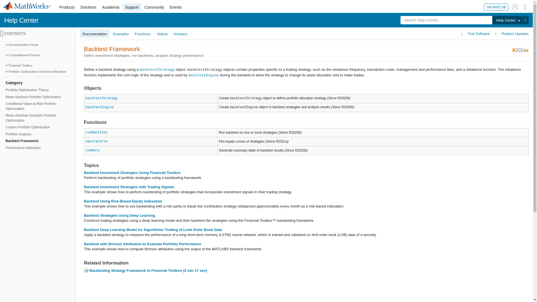 This screenshot has height=302, width=537. What do you see at coordinates (176, 7) in the screenshot?
I see `Events` at bounding box center [176, 7].